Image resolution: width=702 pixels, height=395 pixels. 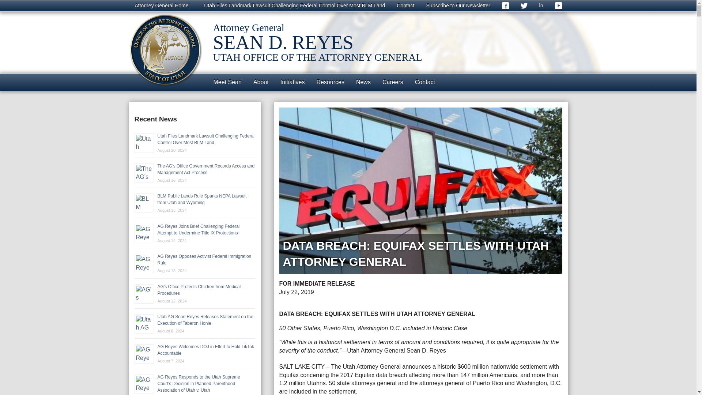 What do you see at coordinates (292, 82) in the screenshot?
I see `Initiatives` at bounding box center [292, 82].